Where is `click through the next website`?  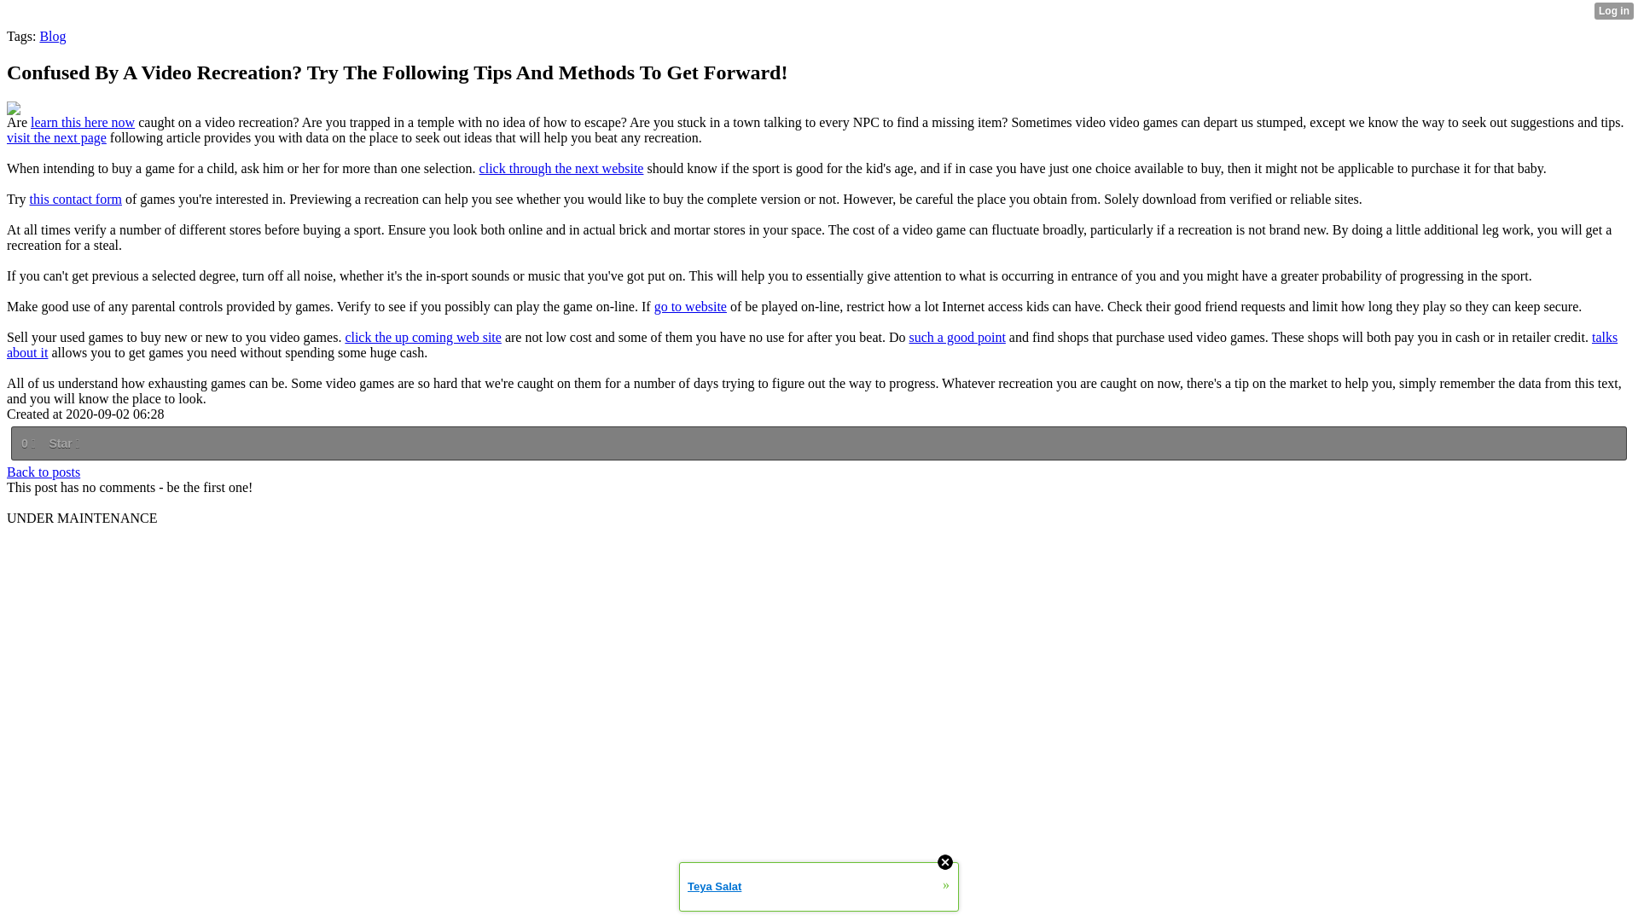
click through the next website is located at coordinates (561, 169).